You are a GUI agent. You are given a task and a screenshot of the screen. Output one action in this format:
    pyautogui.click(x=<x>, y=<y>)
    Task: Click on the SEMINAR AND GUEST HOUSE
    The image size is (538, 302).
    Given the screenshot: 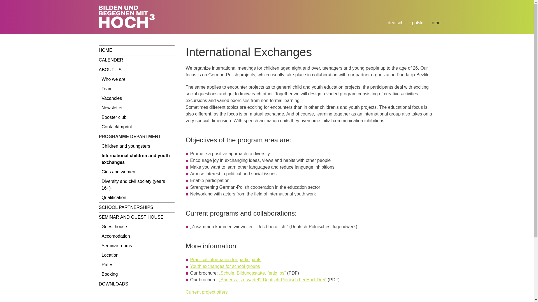 What is the action you would take?
    pyautogui.click(x=136, y=217)
    